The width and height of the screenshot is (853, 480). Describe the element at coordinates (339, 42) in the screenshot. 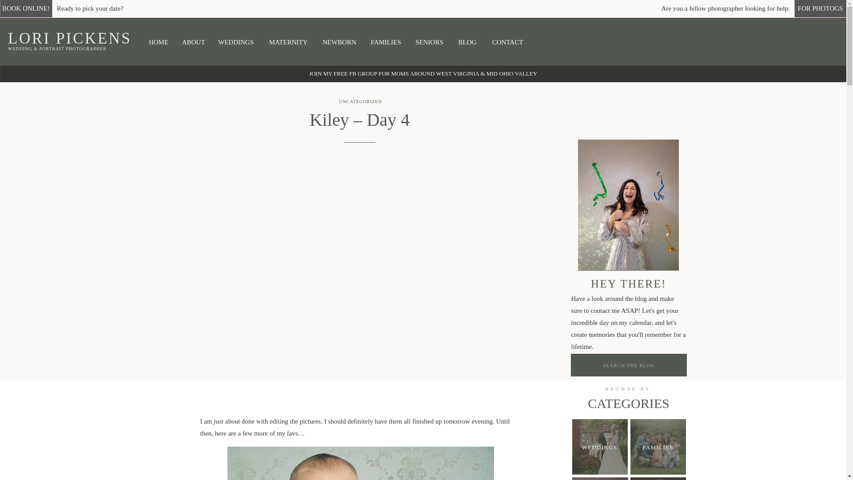

I see ` NEWBORN` at that location.